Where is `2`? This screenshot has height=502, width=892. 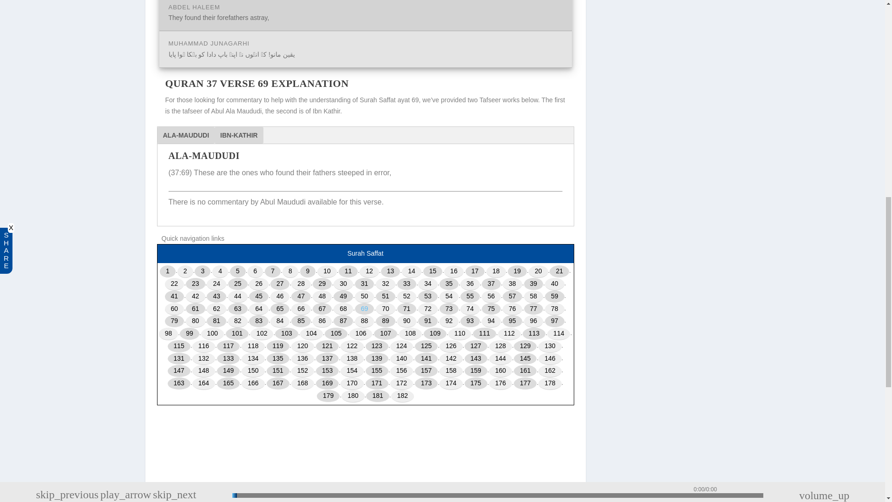 2 is located at coordinates (185, 271).